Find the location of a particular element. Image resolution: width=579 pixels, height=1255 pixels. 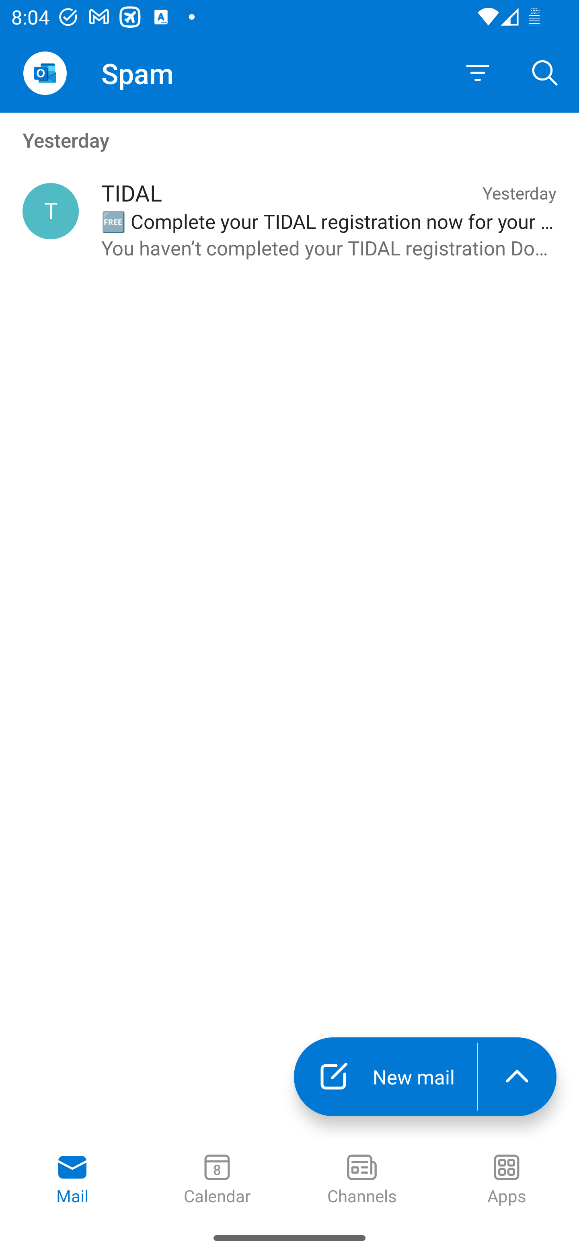

TIDAL, hello@email.tidal.com is located at coordinates (51, 211).